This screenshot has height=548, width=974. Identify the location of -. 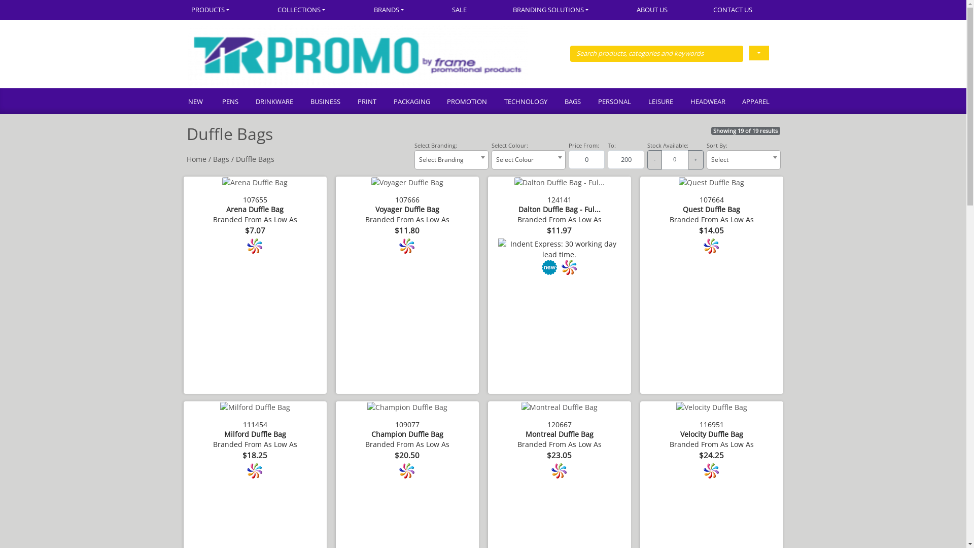
(654, 160).